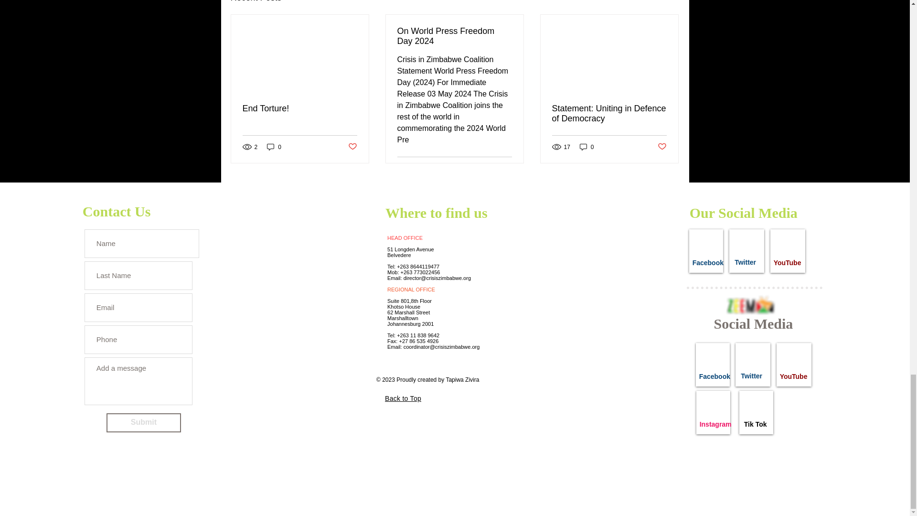 This screenshot has width=917, height=516. Describe the element at coordinates (300, 108) in the screenshot. I see `End Torture!` at that location.